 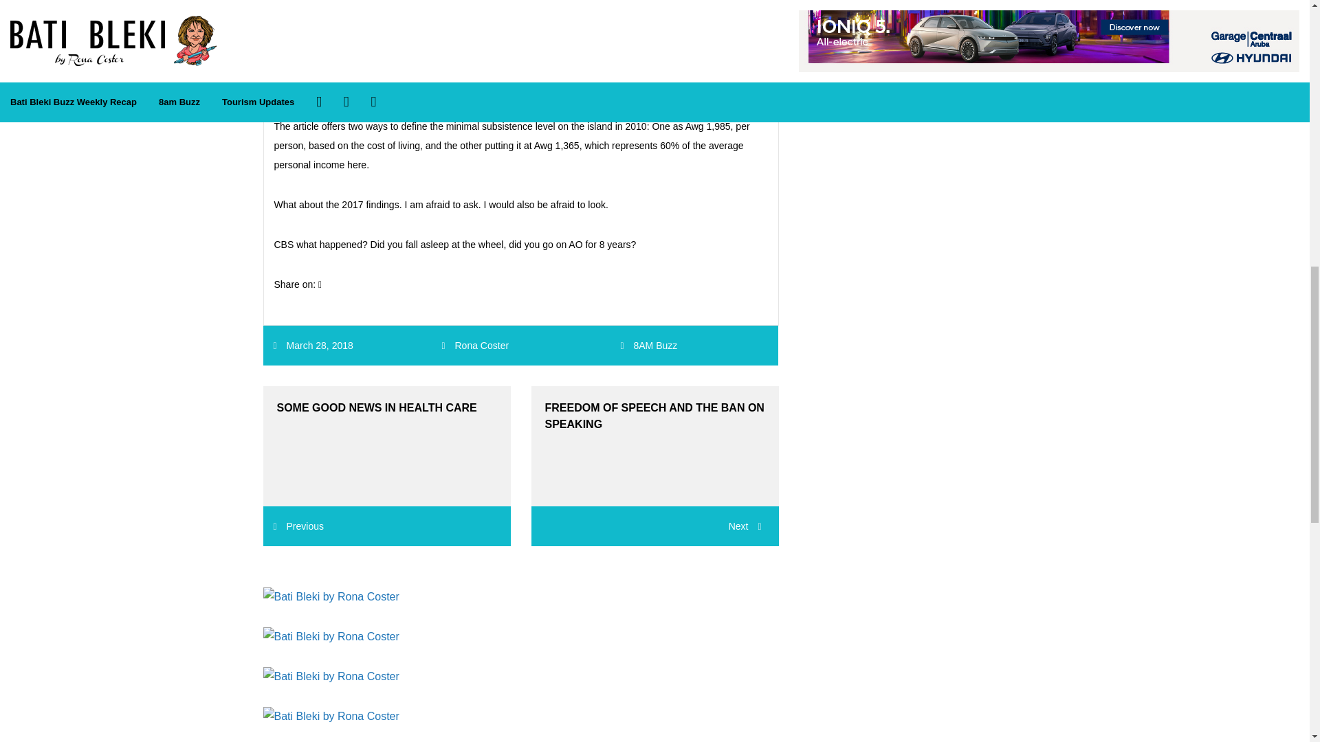 What do you see at coordinates (297, 284) in the screenshot?
I see `Share on:` at bounding box center [297, 284].